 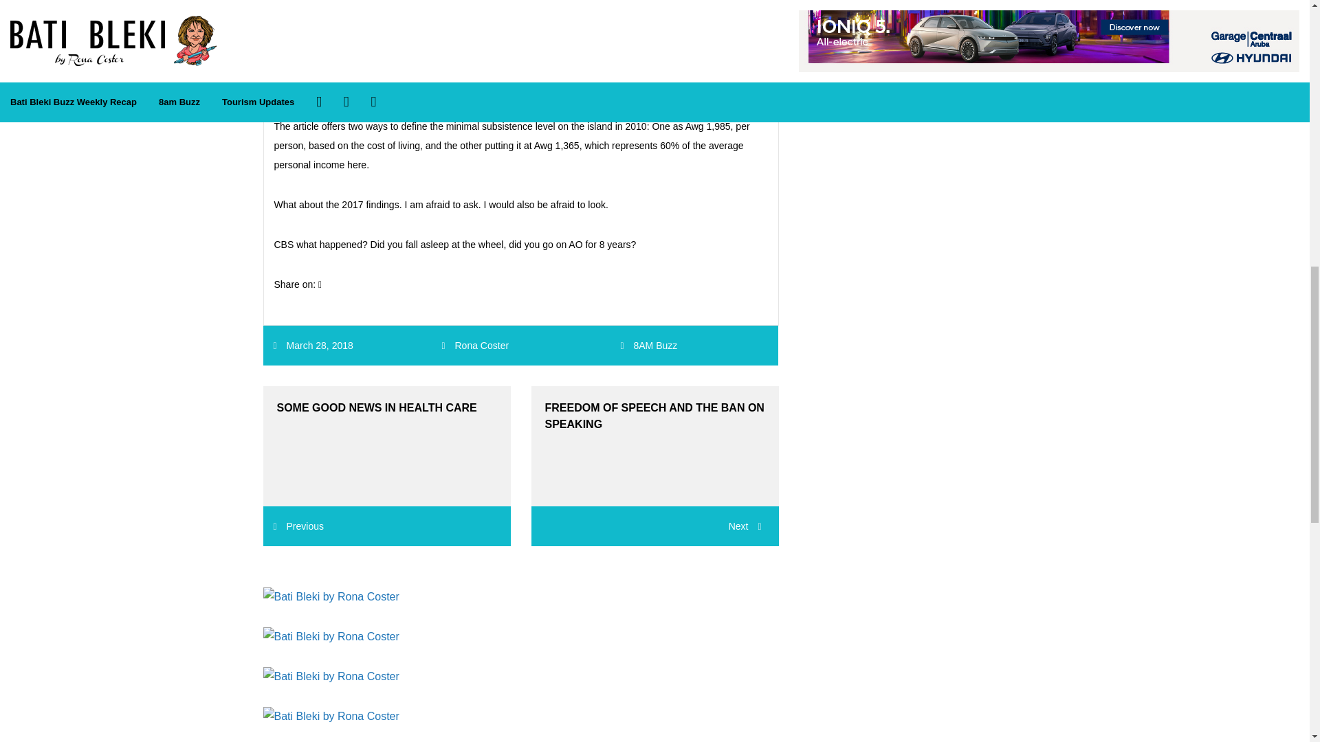 What do you see at coordinates (297, 284) in the screenshot?
I see `Share on:` at bounding box center [297, 284].